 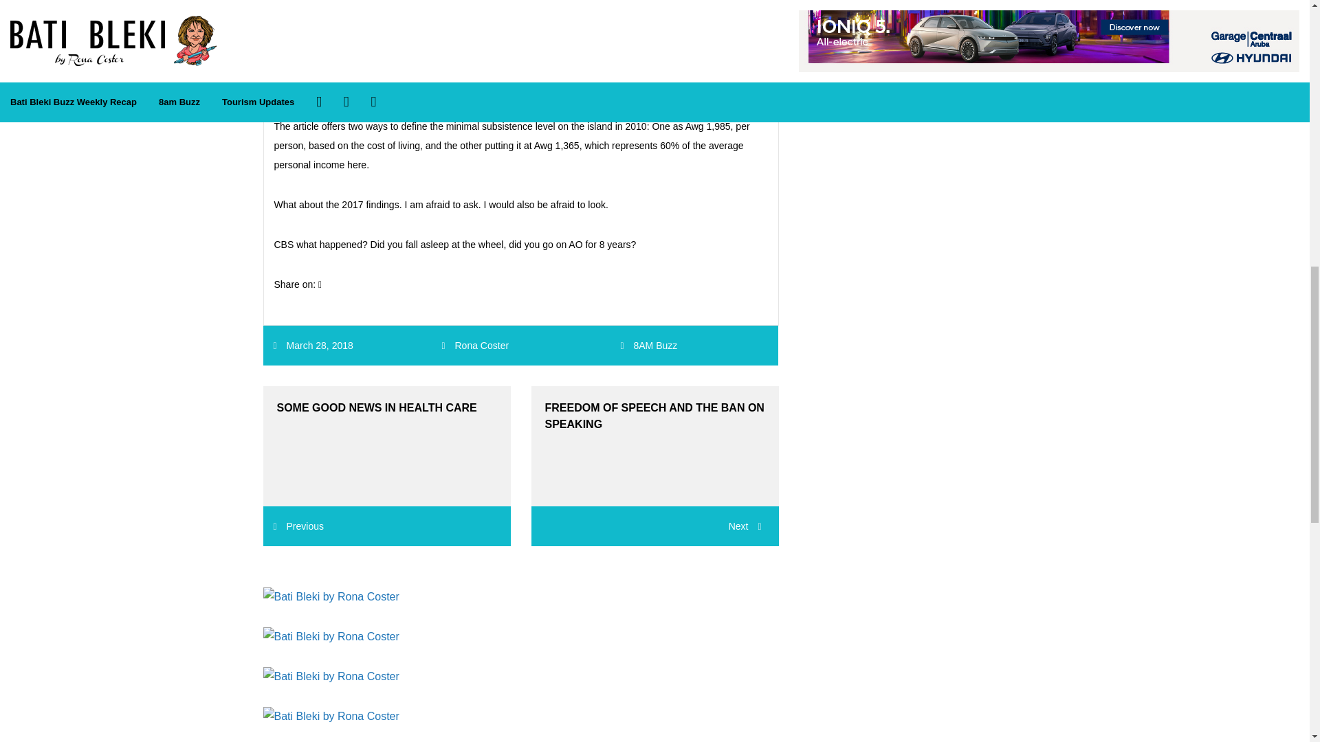 What do you see at coordinates (297, 284) in the screenshot?
I see `Share on:` at bounding box center [297, 284].